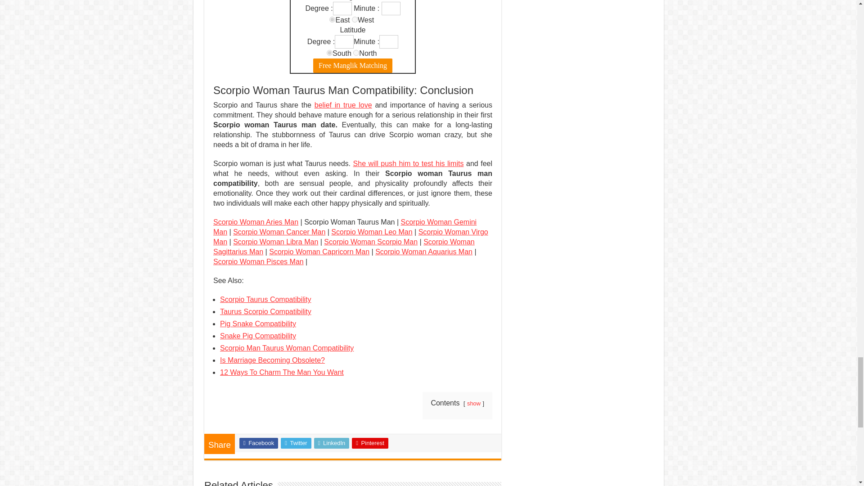  Describe the element at coordinates (355, 19) in the screenshot. I see `west` at that location.